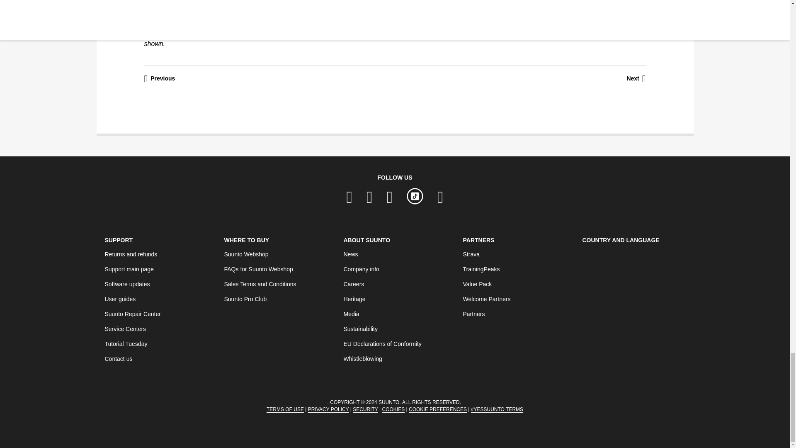  What do you see at coordinates (354, 299) in the screenshot?
I see `Heritage` at bounding box center [354, 299].